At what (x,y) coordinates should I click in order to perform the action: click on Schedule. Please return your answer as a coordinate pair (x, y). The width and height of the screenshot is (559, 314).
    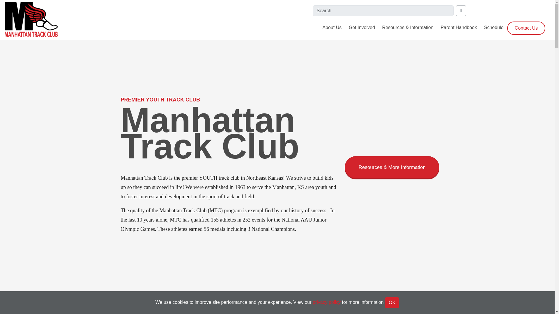
    Looking at the image, I should click on (493, 27).